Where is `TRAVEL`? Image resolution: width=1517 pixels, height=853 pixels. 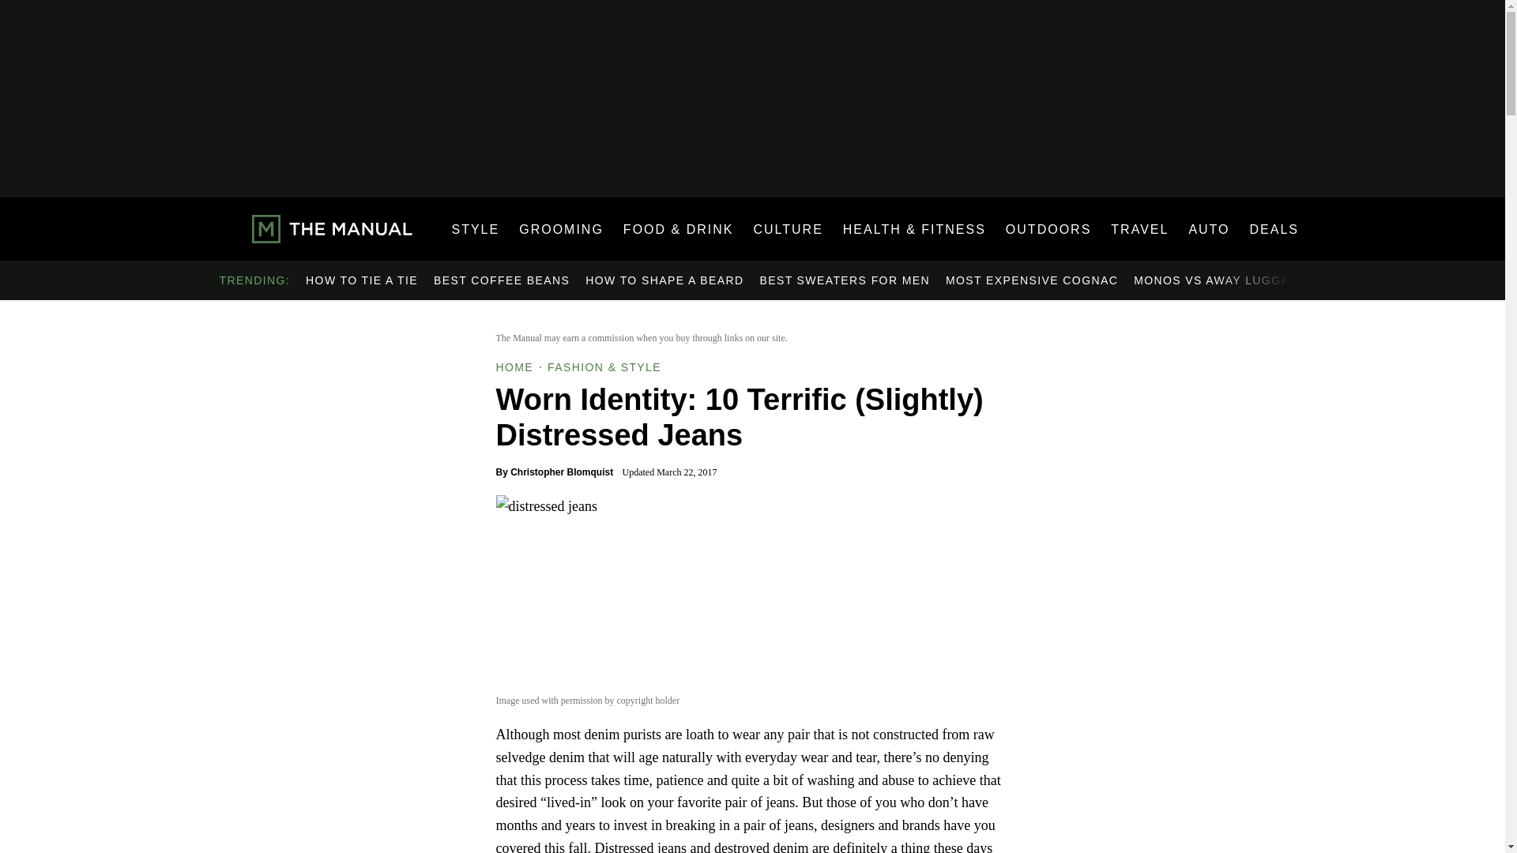 TRAVEL is located at coordinates (1139, 229).